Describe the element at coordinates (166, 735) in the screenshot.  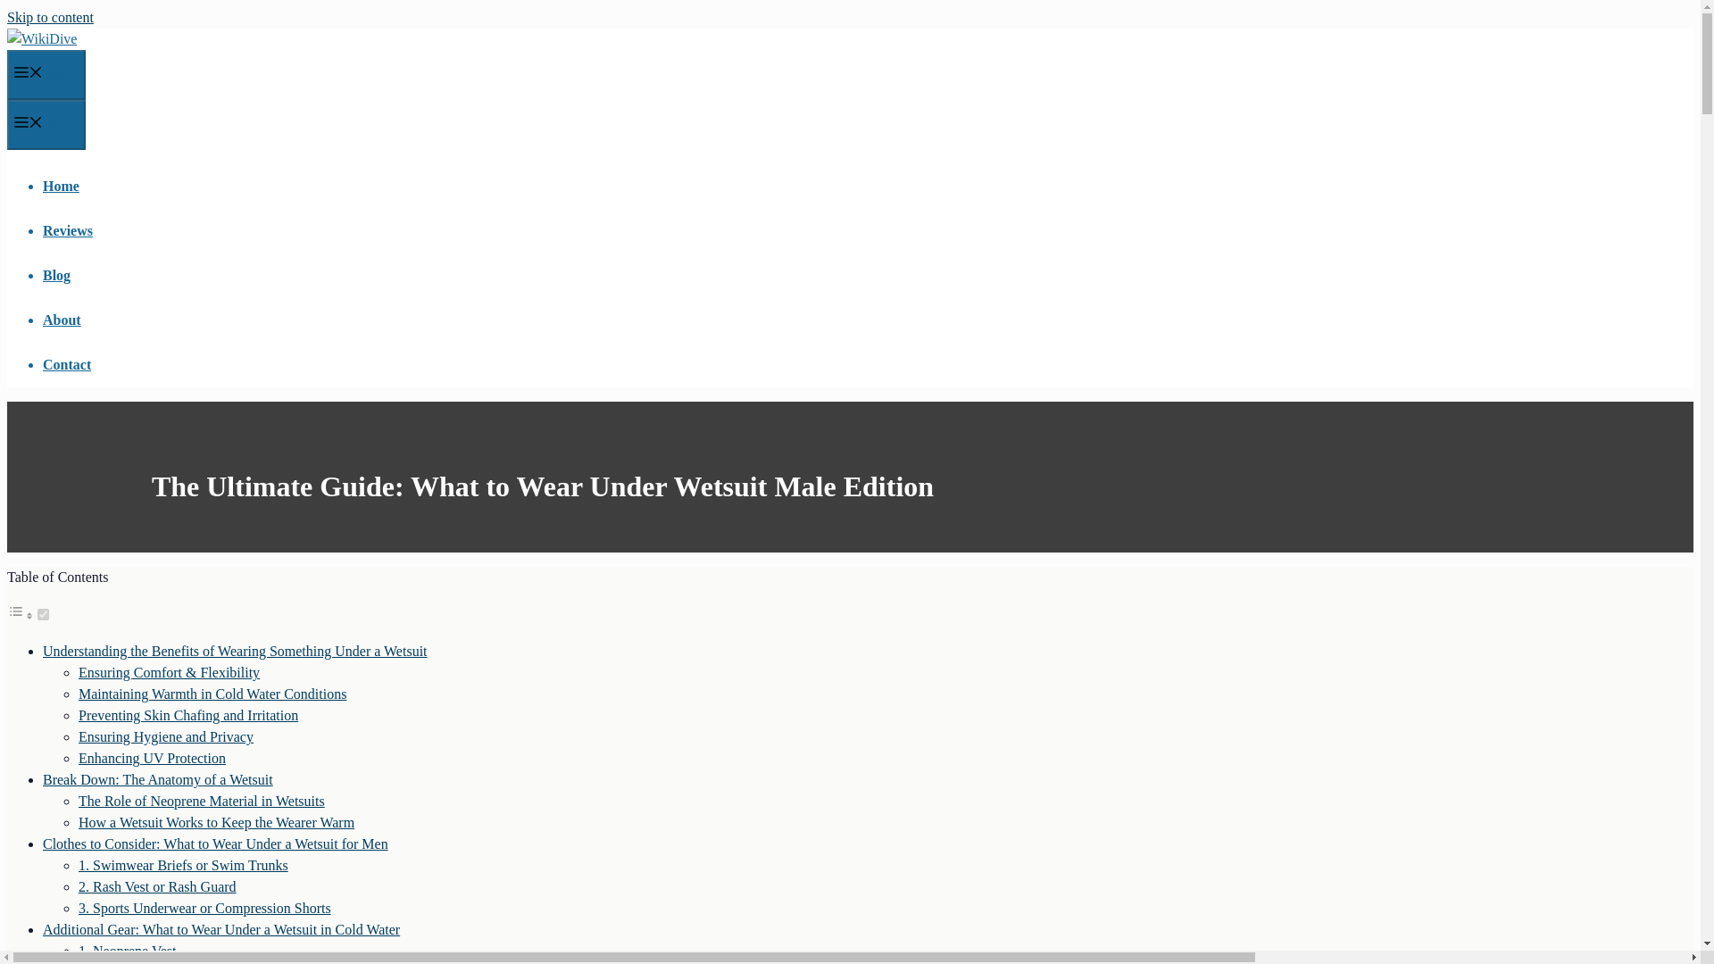
I see `Ensuring Hygiene and Privacy` at that location.